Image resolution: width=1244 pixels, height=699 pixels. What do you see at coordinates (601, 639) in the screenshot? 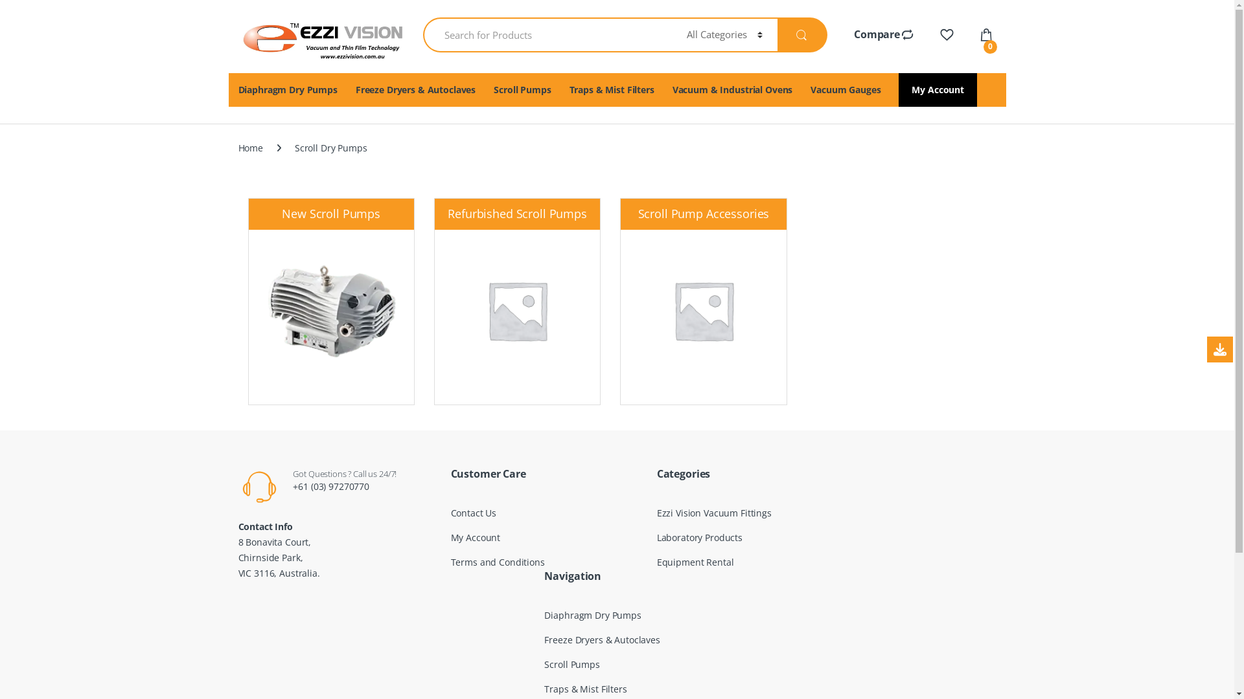
I see `Freeze Dryers & Autoclaves` at bounding box center [601, 639].